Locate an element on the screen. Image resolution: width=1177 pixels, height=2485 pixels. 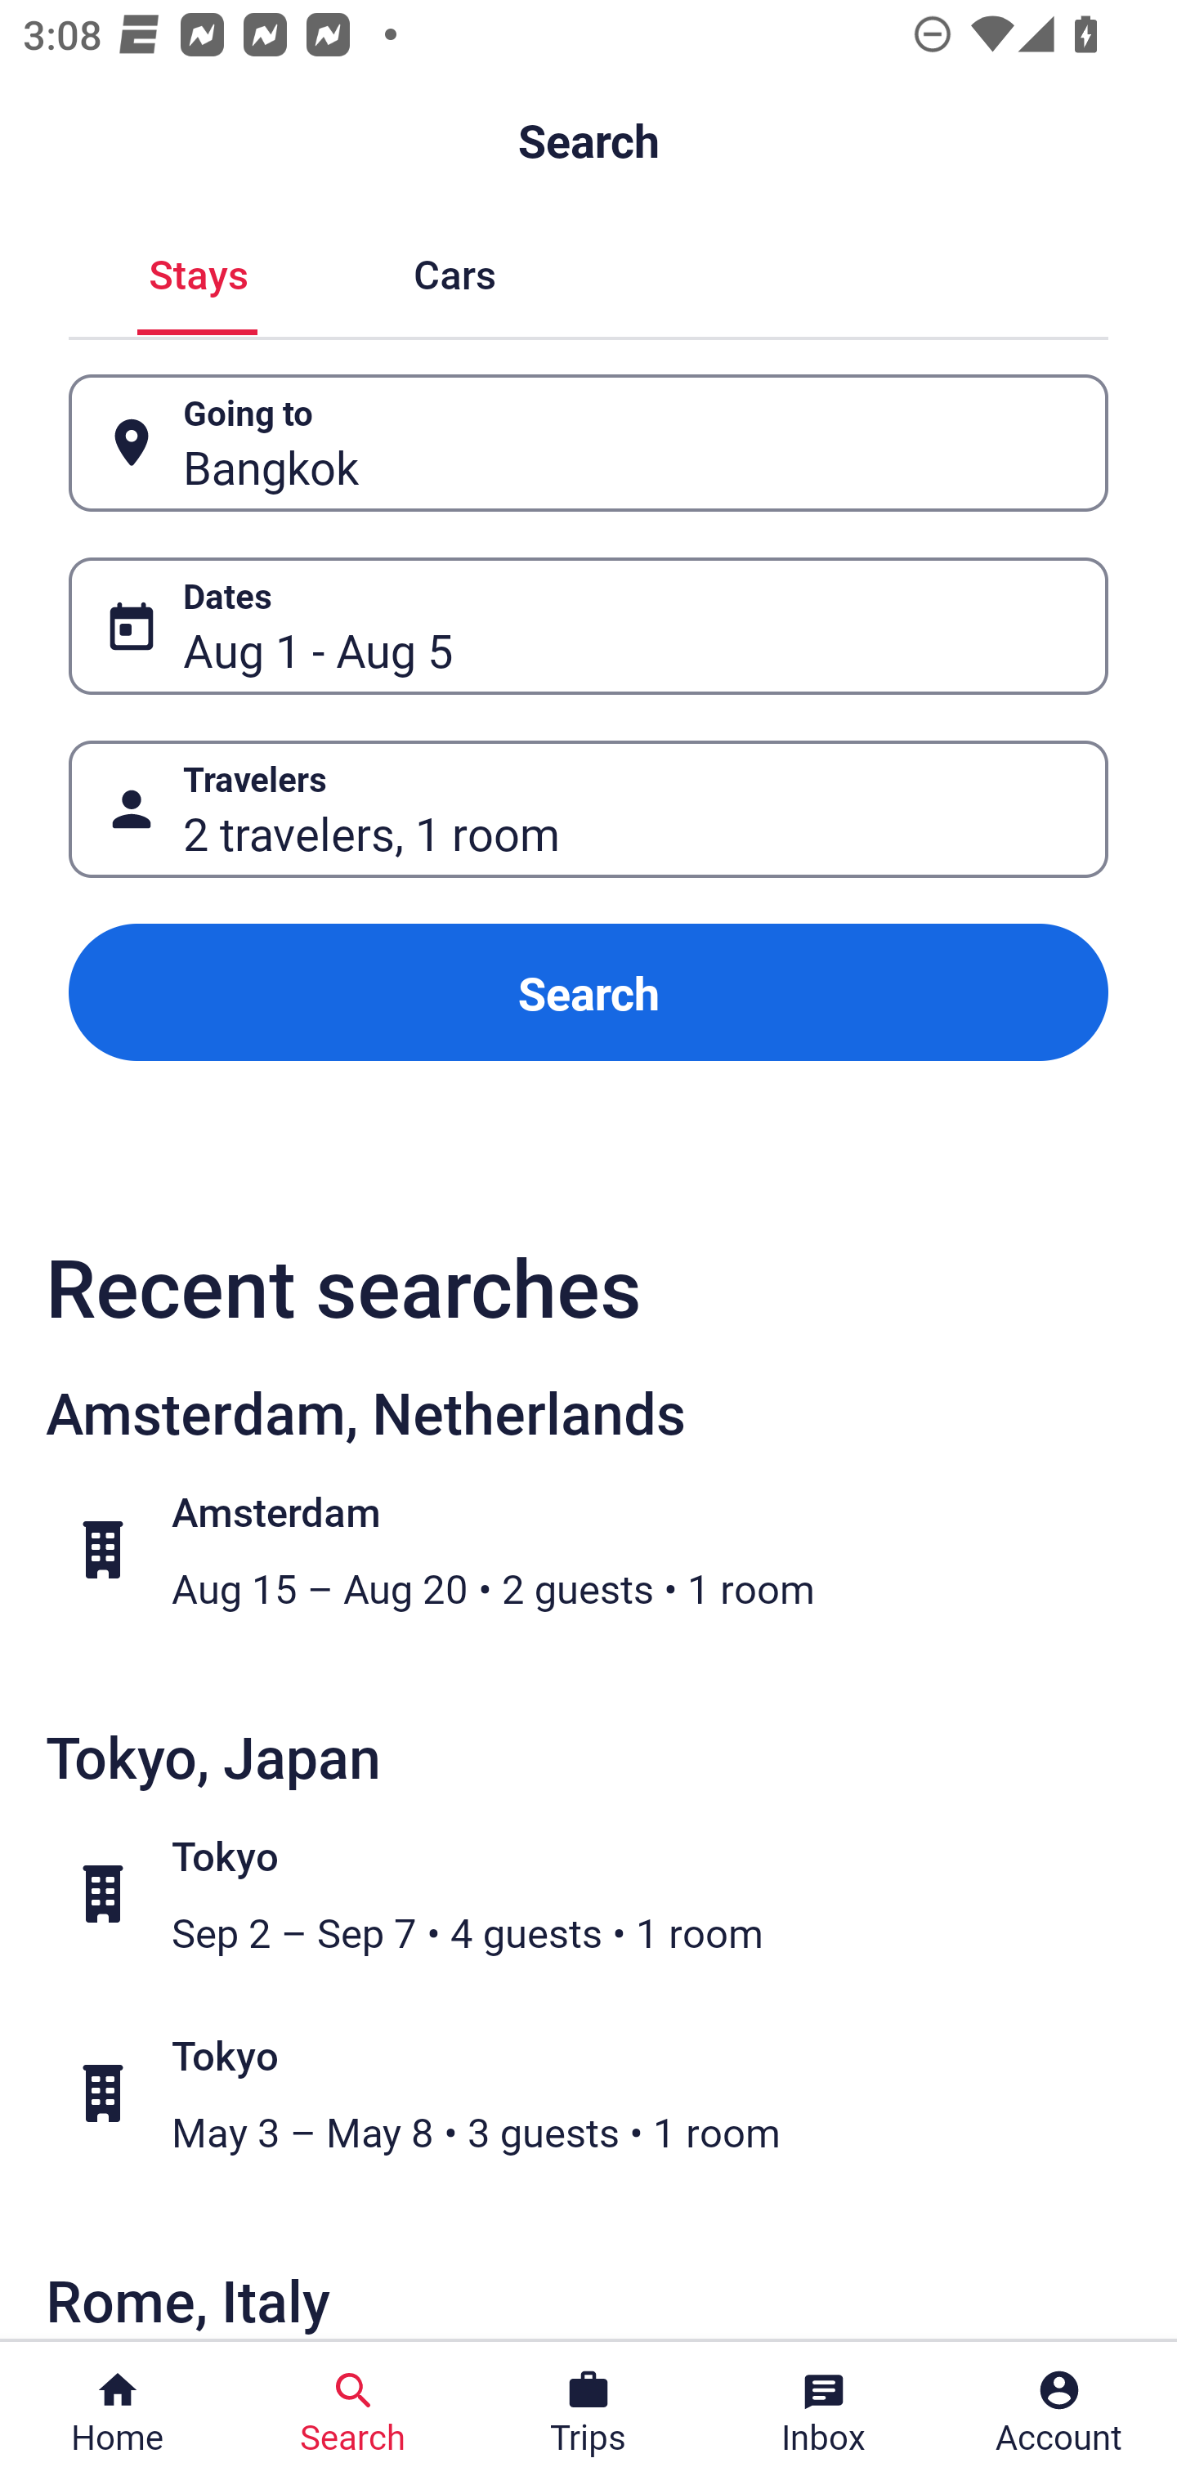
Amsterdam Aug 15 – Aug 20 • 2 guests • 1 room is located at coordinates (605, 1550).